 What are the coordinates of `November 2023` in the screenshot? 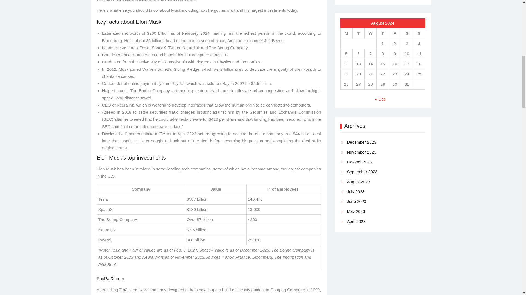 It's located at (361, 152).